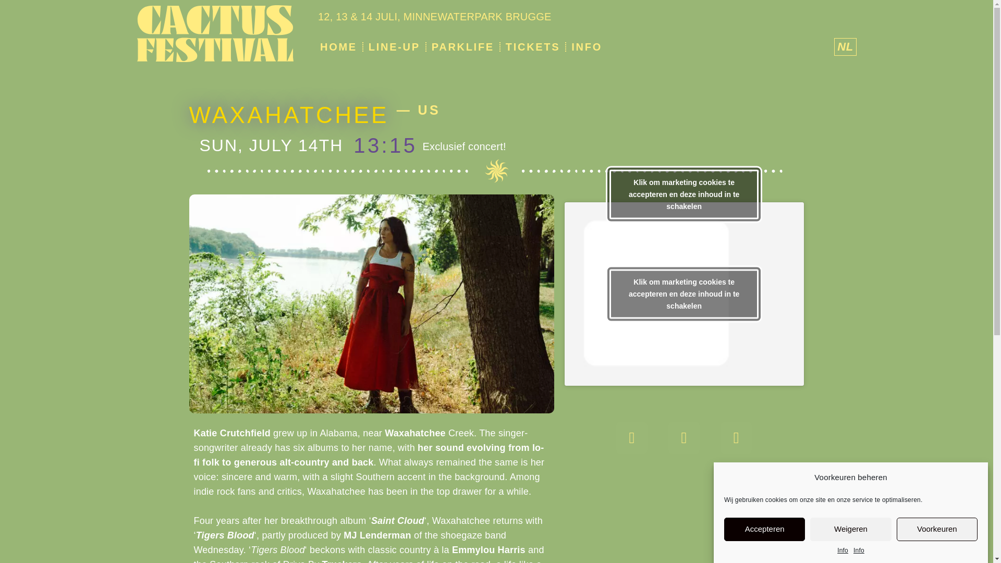  Describe the element at coordinates (587, 47) in the screenshot. I see `INFO` at that location.